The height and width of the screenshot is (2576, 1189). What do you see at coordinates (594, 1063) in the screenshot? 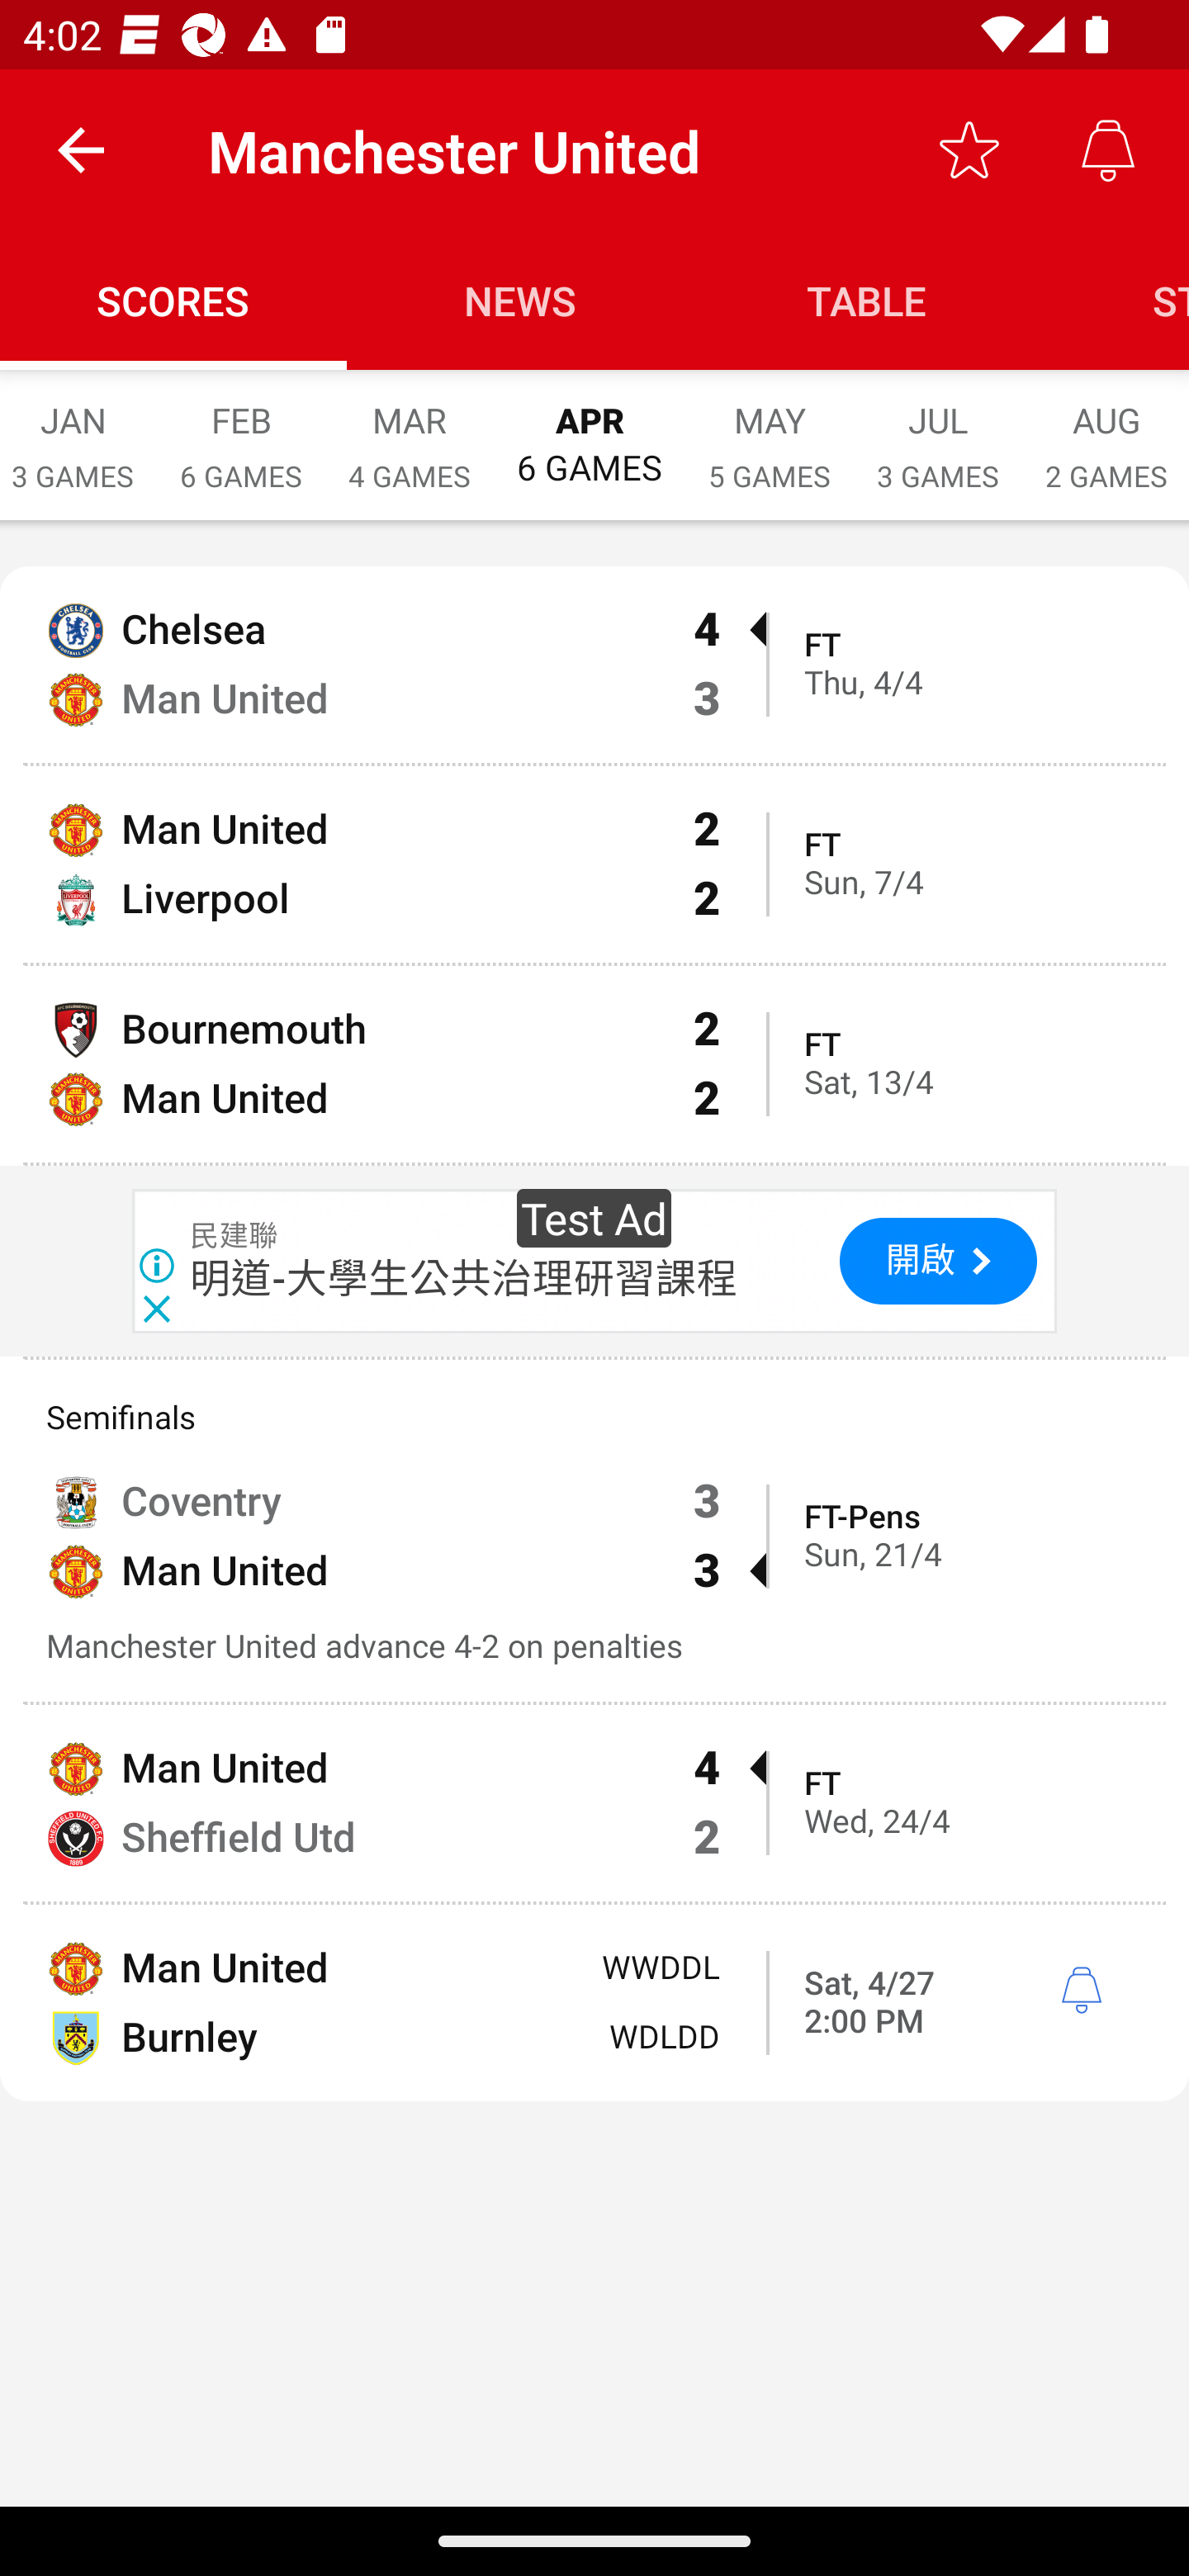
I see `Bournemouth 2 Man United 2 FT Sat, 13/4` at bounding box center [594, 1063].